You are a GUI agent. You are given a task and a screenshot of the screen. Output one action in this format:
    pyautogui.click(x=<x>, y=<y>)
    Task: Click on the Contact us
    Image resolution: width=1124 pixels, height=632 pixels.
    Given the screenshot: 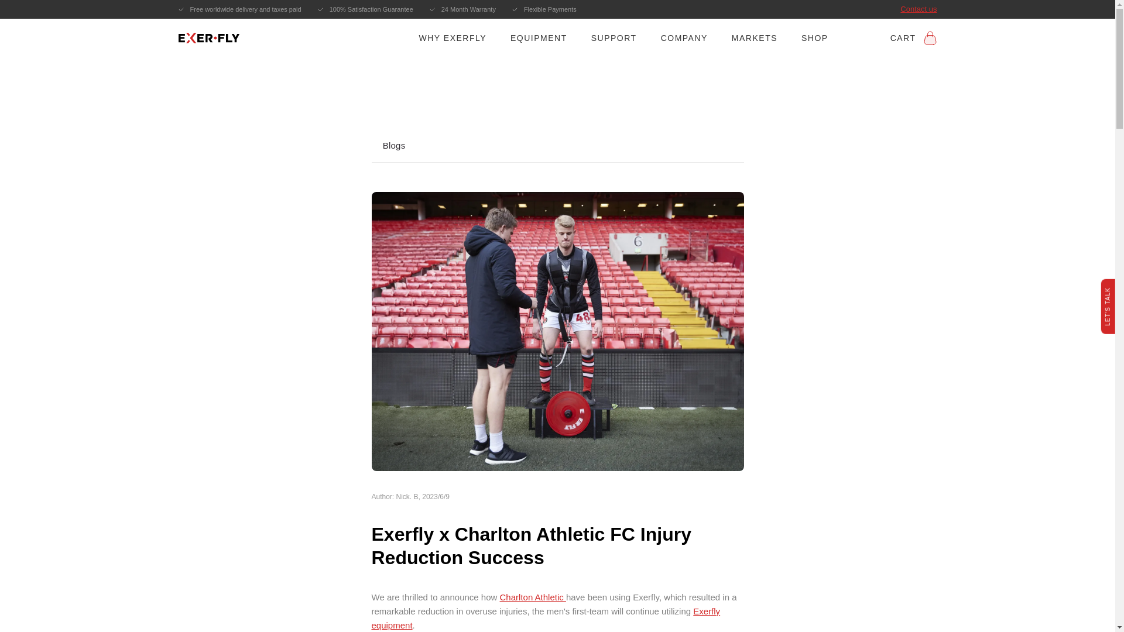 What is the action you would take?
    pyautogui.click(x=918, y=9)
    